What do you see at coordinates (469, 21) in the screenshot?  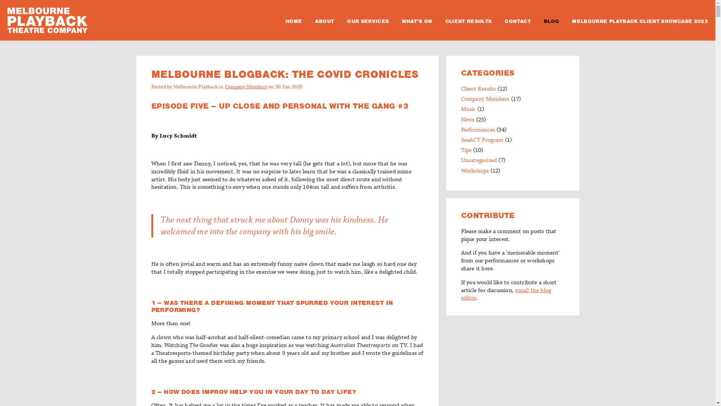 I see `CLIENT RESULTS` at bounding box center [469, 21].